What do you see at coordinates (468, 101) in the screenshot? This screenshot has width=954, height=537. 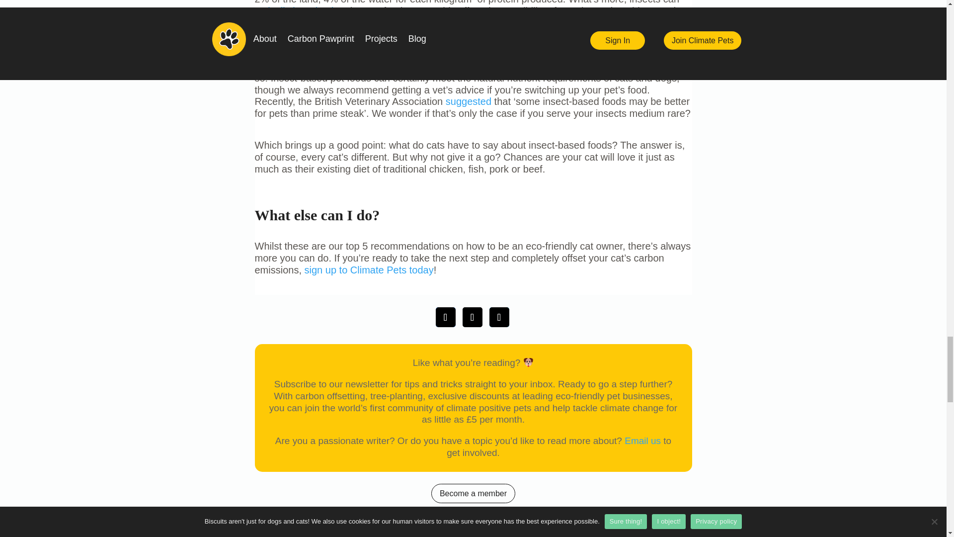 I see `suggested` at bounding box center [468, 101].